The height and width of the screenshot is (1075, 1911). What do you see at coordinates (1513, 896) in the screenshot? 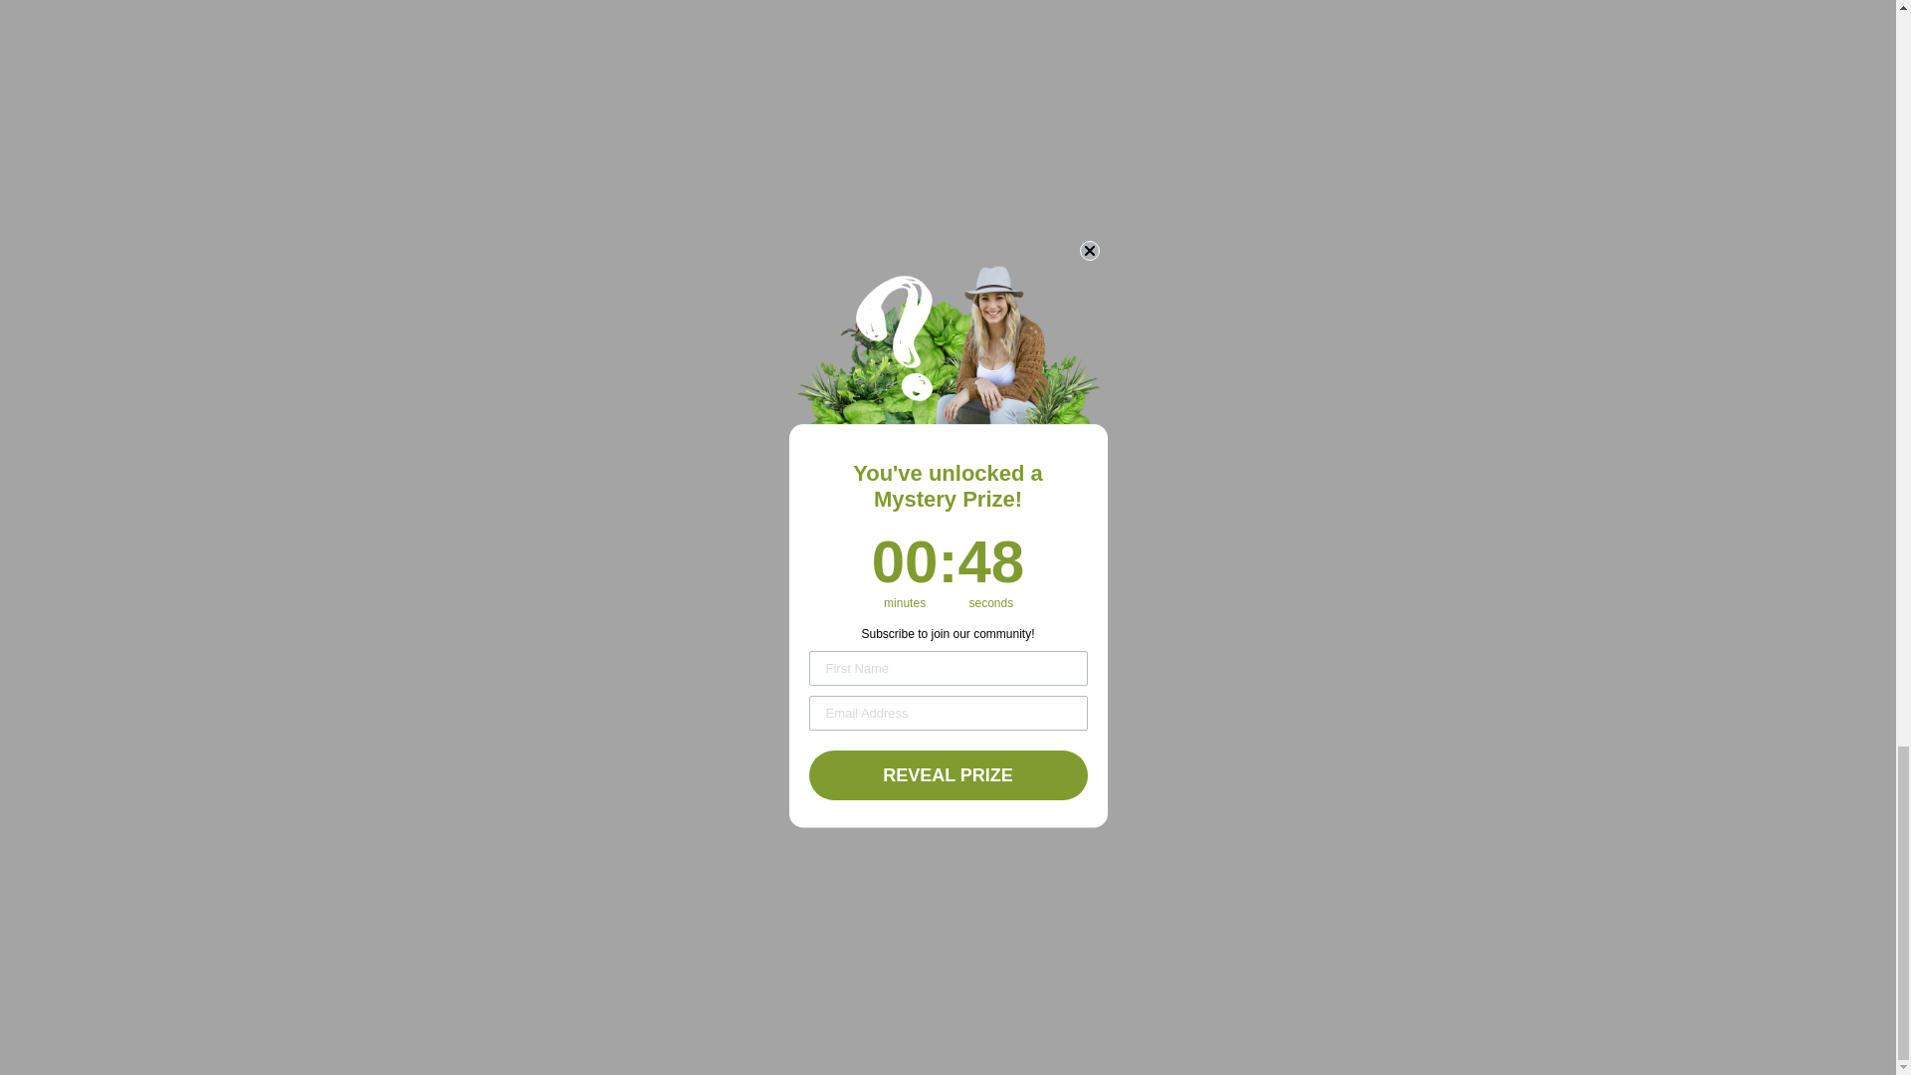
I see `Tweed Real Food on TikTok` at bounding box center [1513, 896].